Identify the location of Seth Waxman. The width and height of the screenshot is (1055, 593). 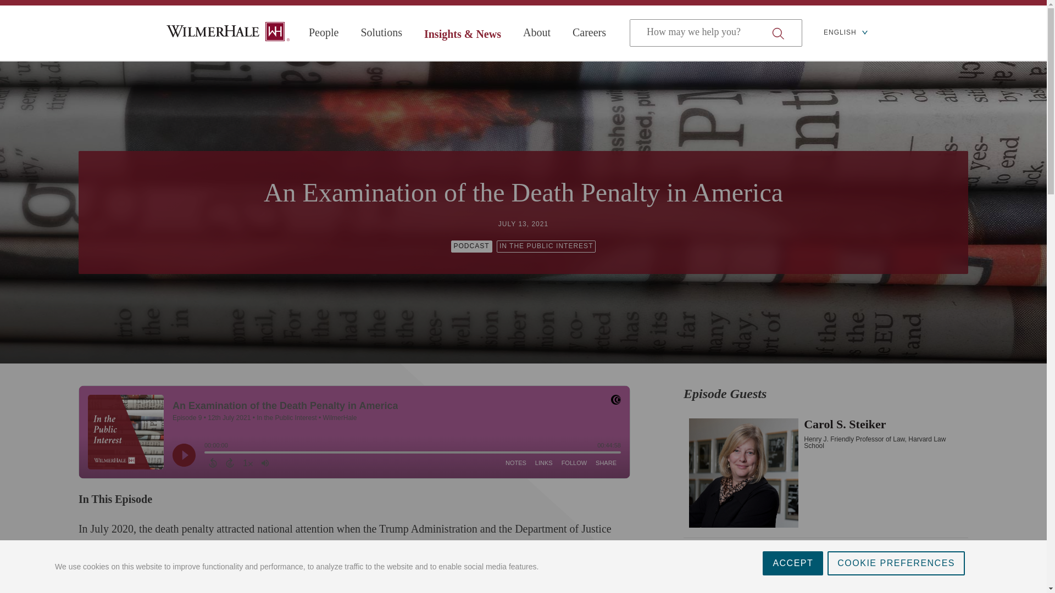
(336, 586).